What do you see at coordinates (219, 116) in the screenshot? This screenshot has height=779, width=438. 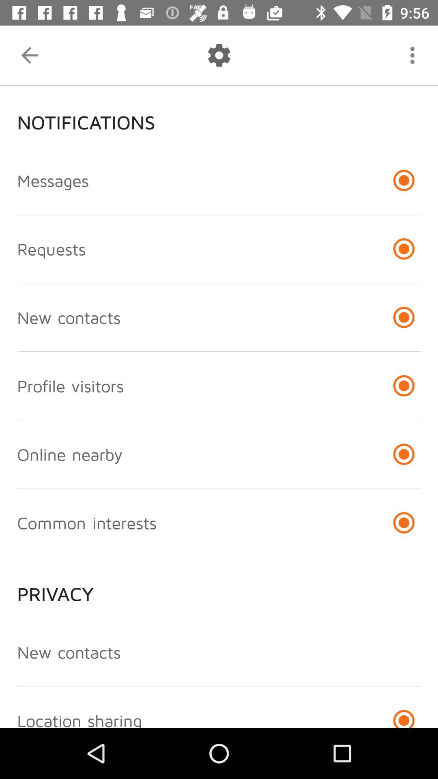 I see `flip to the notifications item` at bounding box center [219, 116].